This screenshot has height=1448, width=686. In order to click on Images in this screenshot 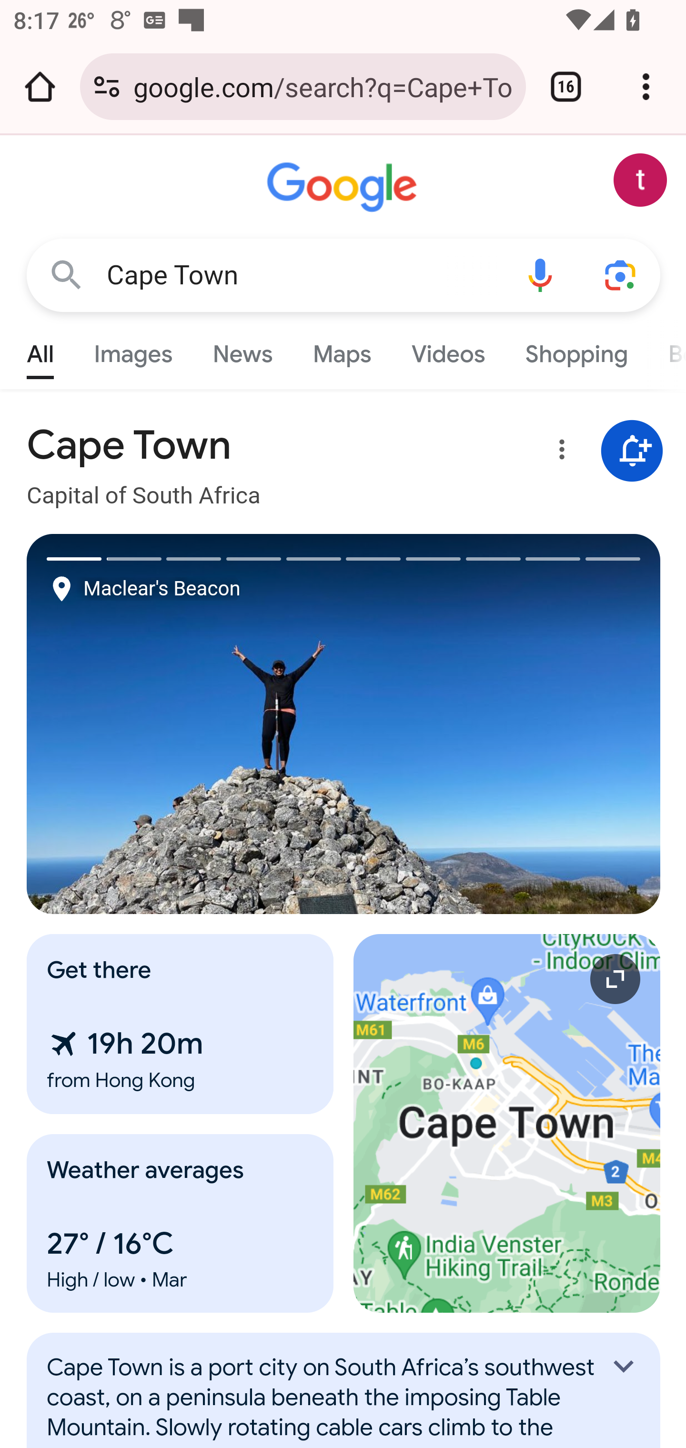, I will do `click(133, 350)`.